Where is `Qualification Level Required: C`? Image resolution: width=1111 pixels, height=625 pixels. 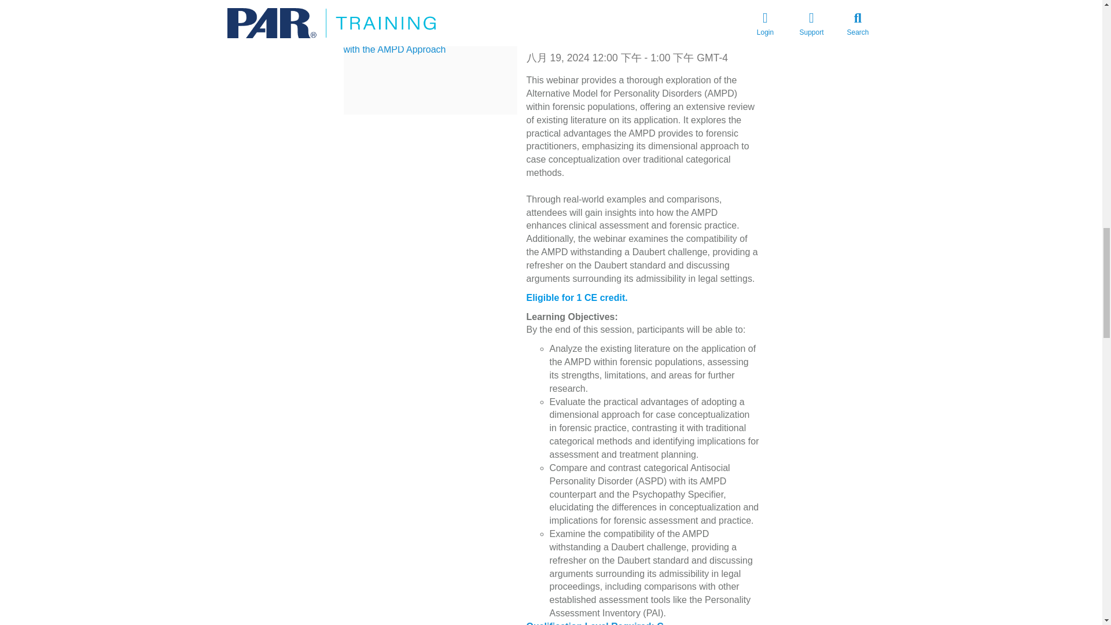 Qualification Level Required: C is located at coordinates (595, 623).